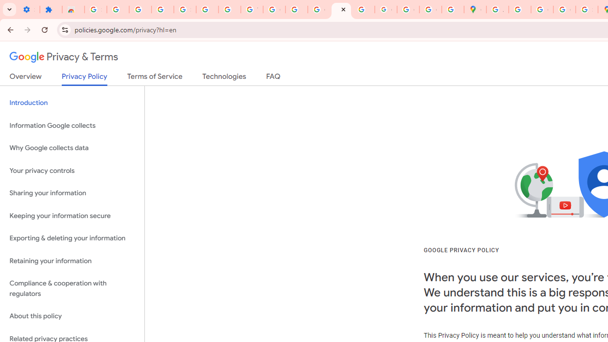 This screenshot has height=342, width=608. Describe the element at coordinates (140, 9) in the screenshot. I see `Learn how to find your photos - Google Photos Help` at that location.